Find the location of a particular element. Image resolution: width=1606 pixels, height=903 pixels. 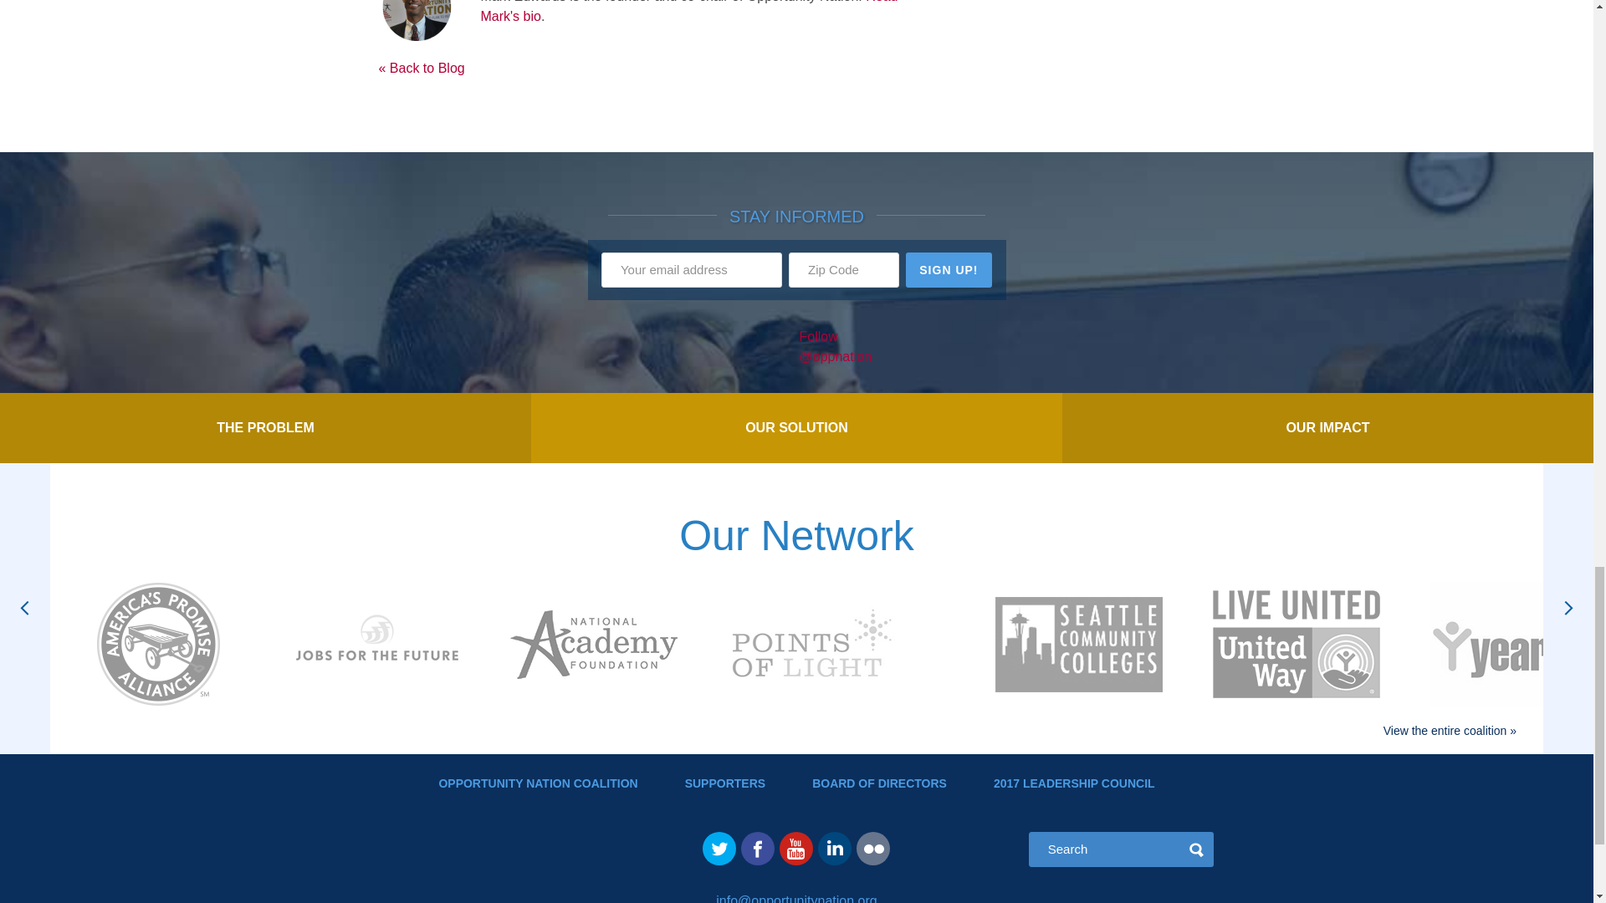

Jobs for the Future is located at coordinates (376, 647).